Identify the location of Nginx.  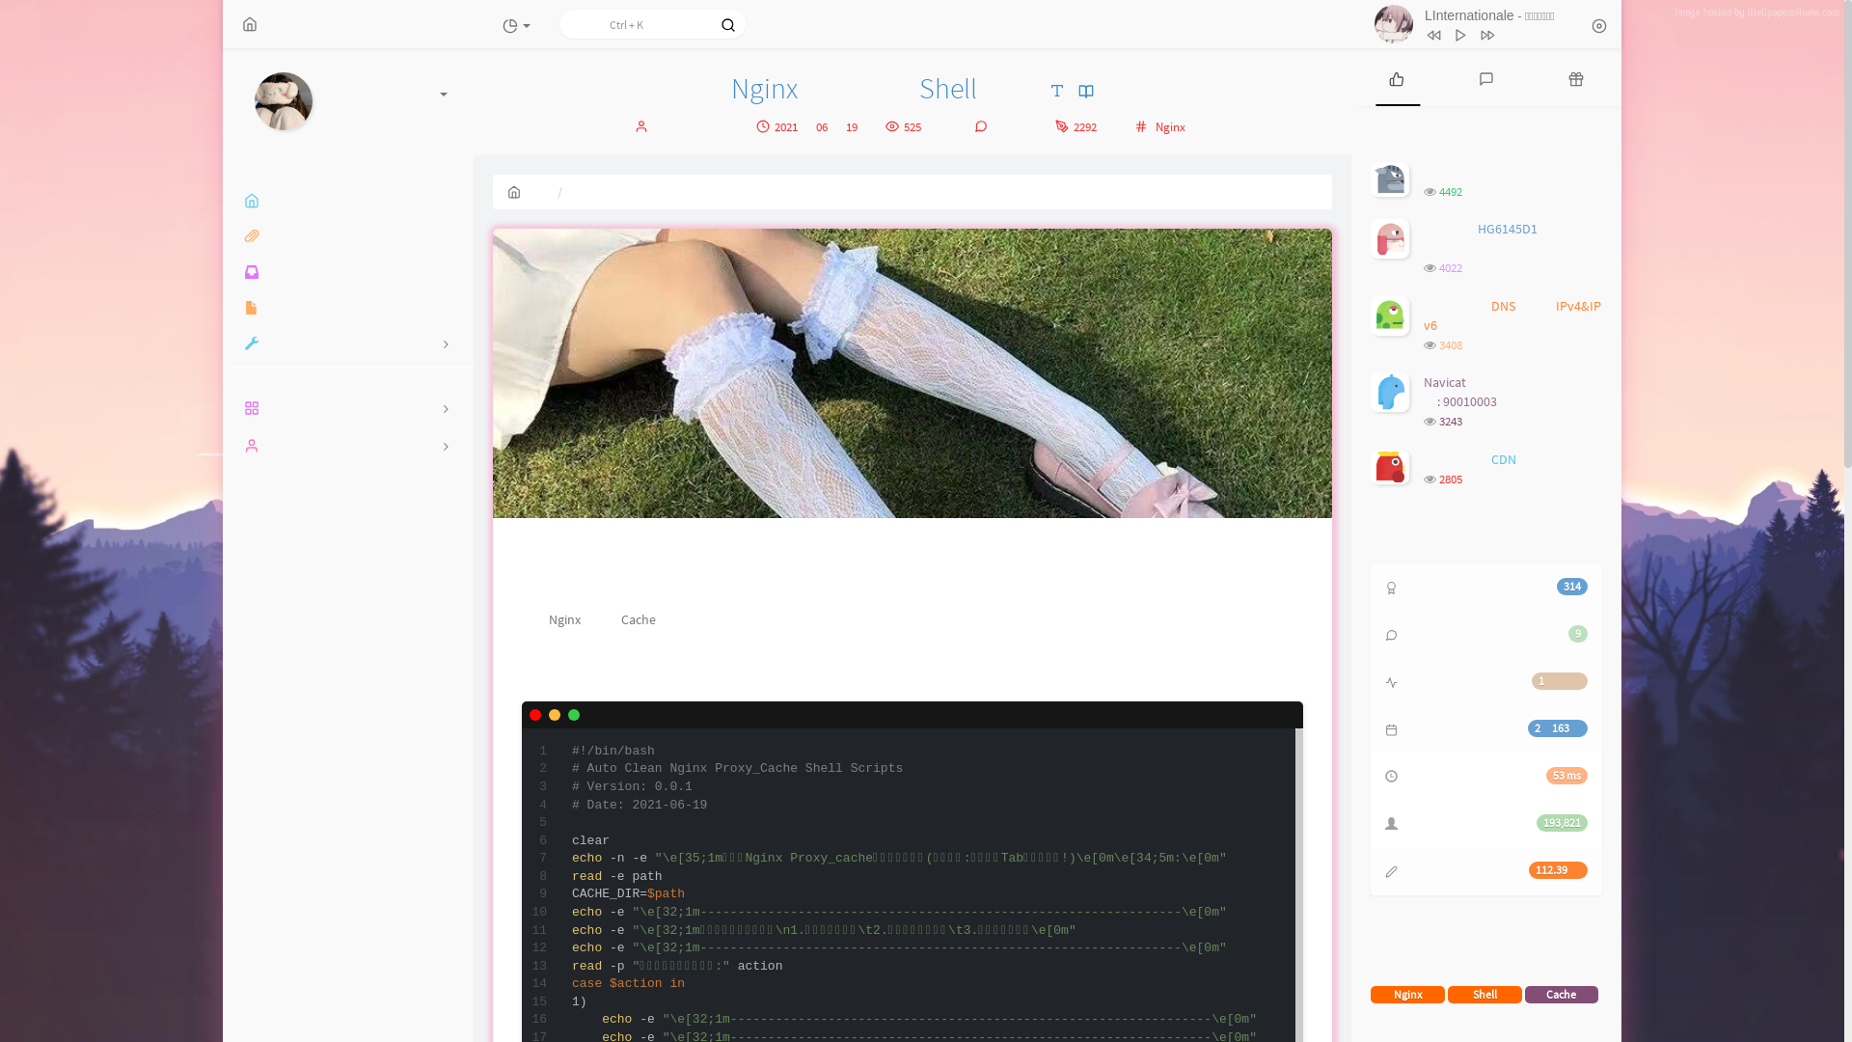
(1408, 995).